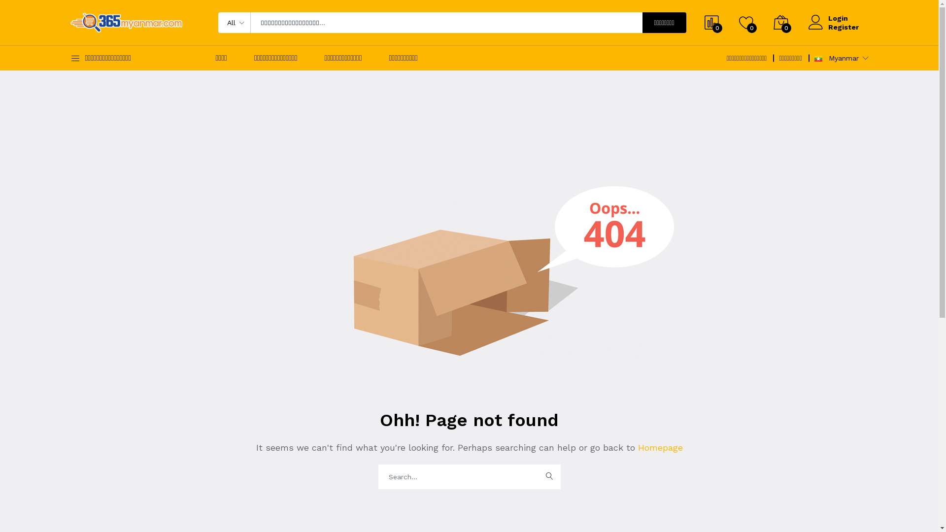 The width and height of the screenshot is (946, 532). I want to click on Myanmar, so click(818, 59).